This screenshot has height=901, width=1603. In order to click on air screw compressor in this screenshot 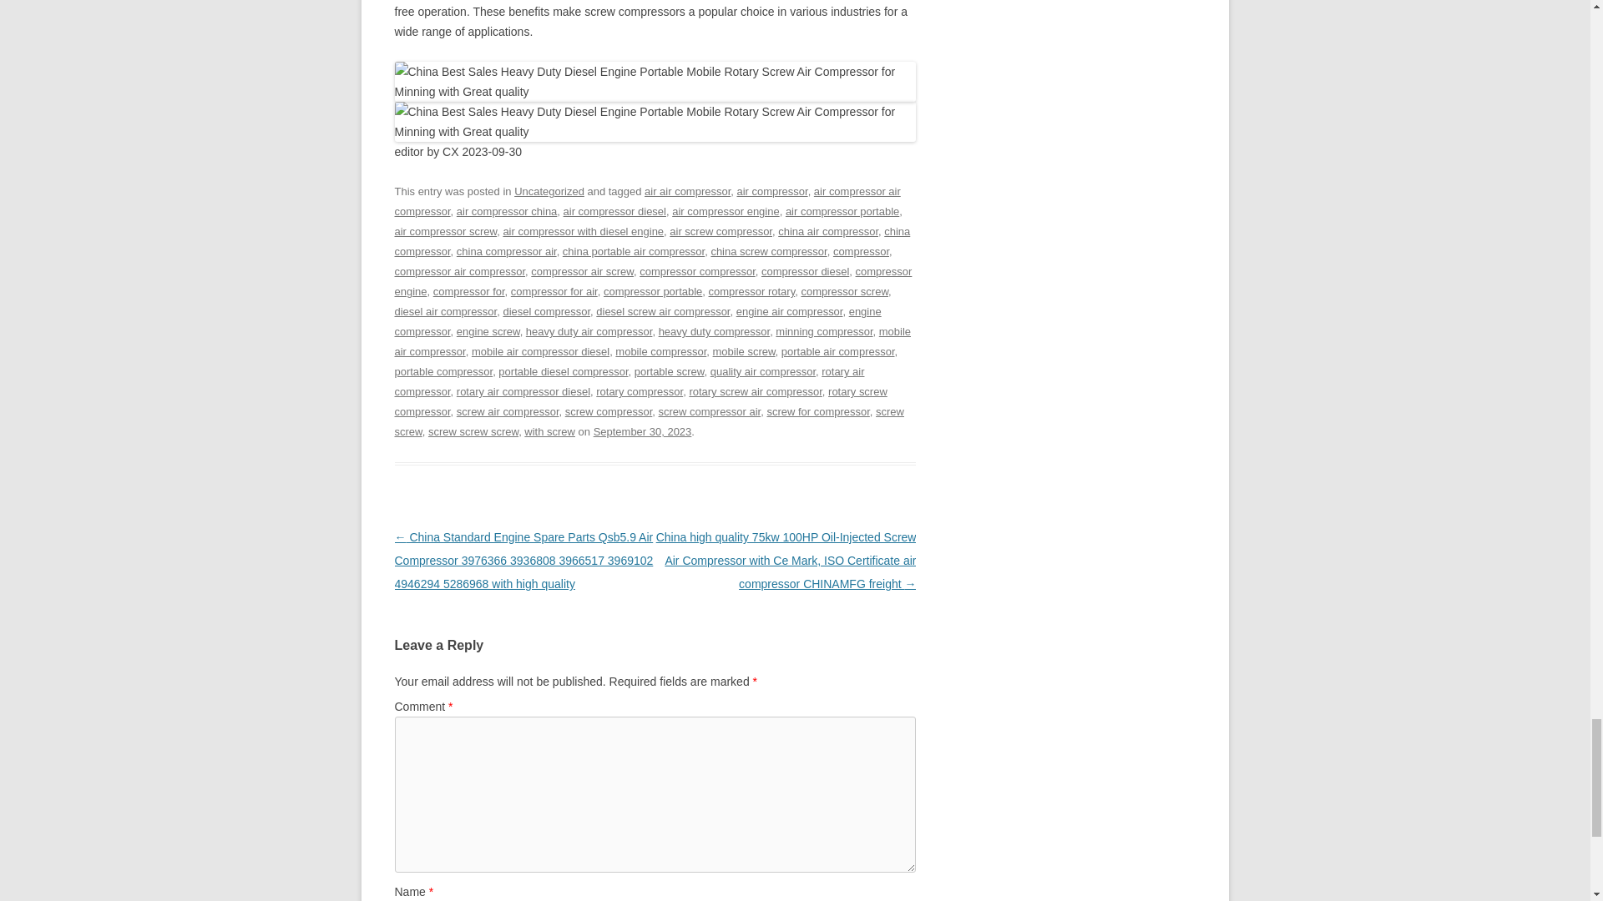, I will do `click(721, 232)`.